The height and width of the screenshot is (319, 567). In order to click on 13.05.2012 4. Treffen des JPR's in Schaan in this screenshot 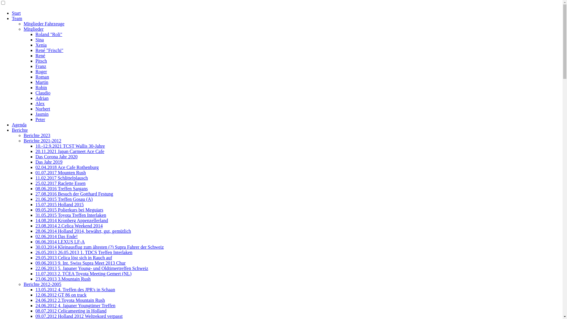, I will do `click(75, 289)`.